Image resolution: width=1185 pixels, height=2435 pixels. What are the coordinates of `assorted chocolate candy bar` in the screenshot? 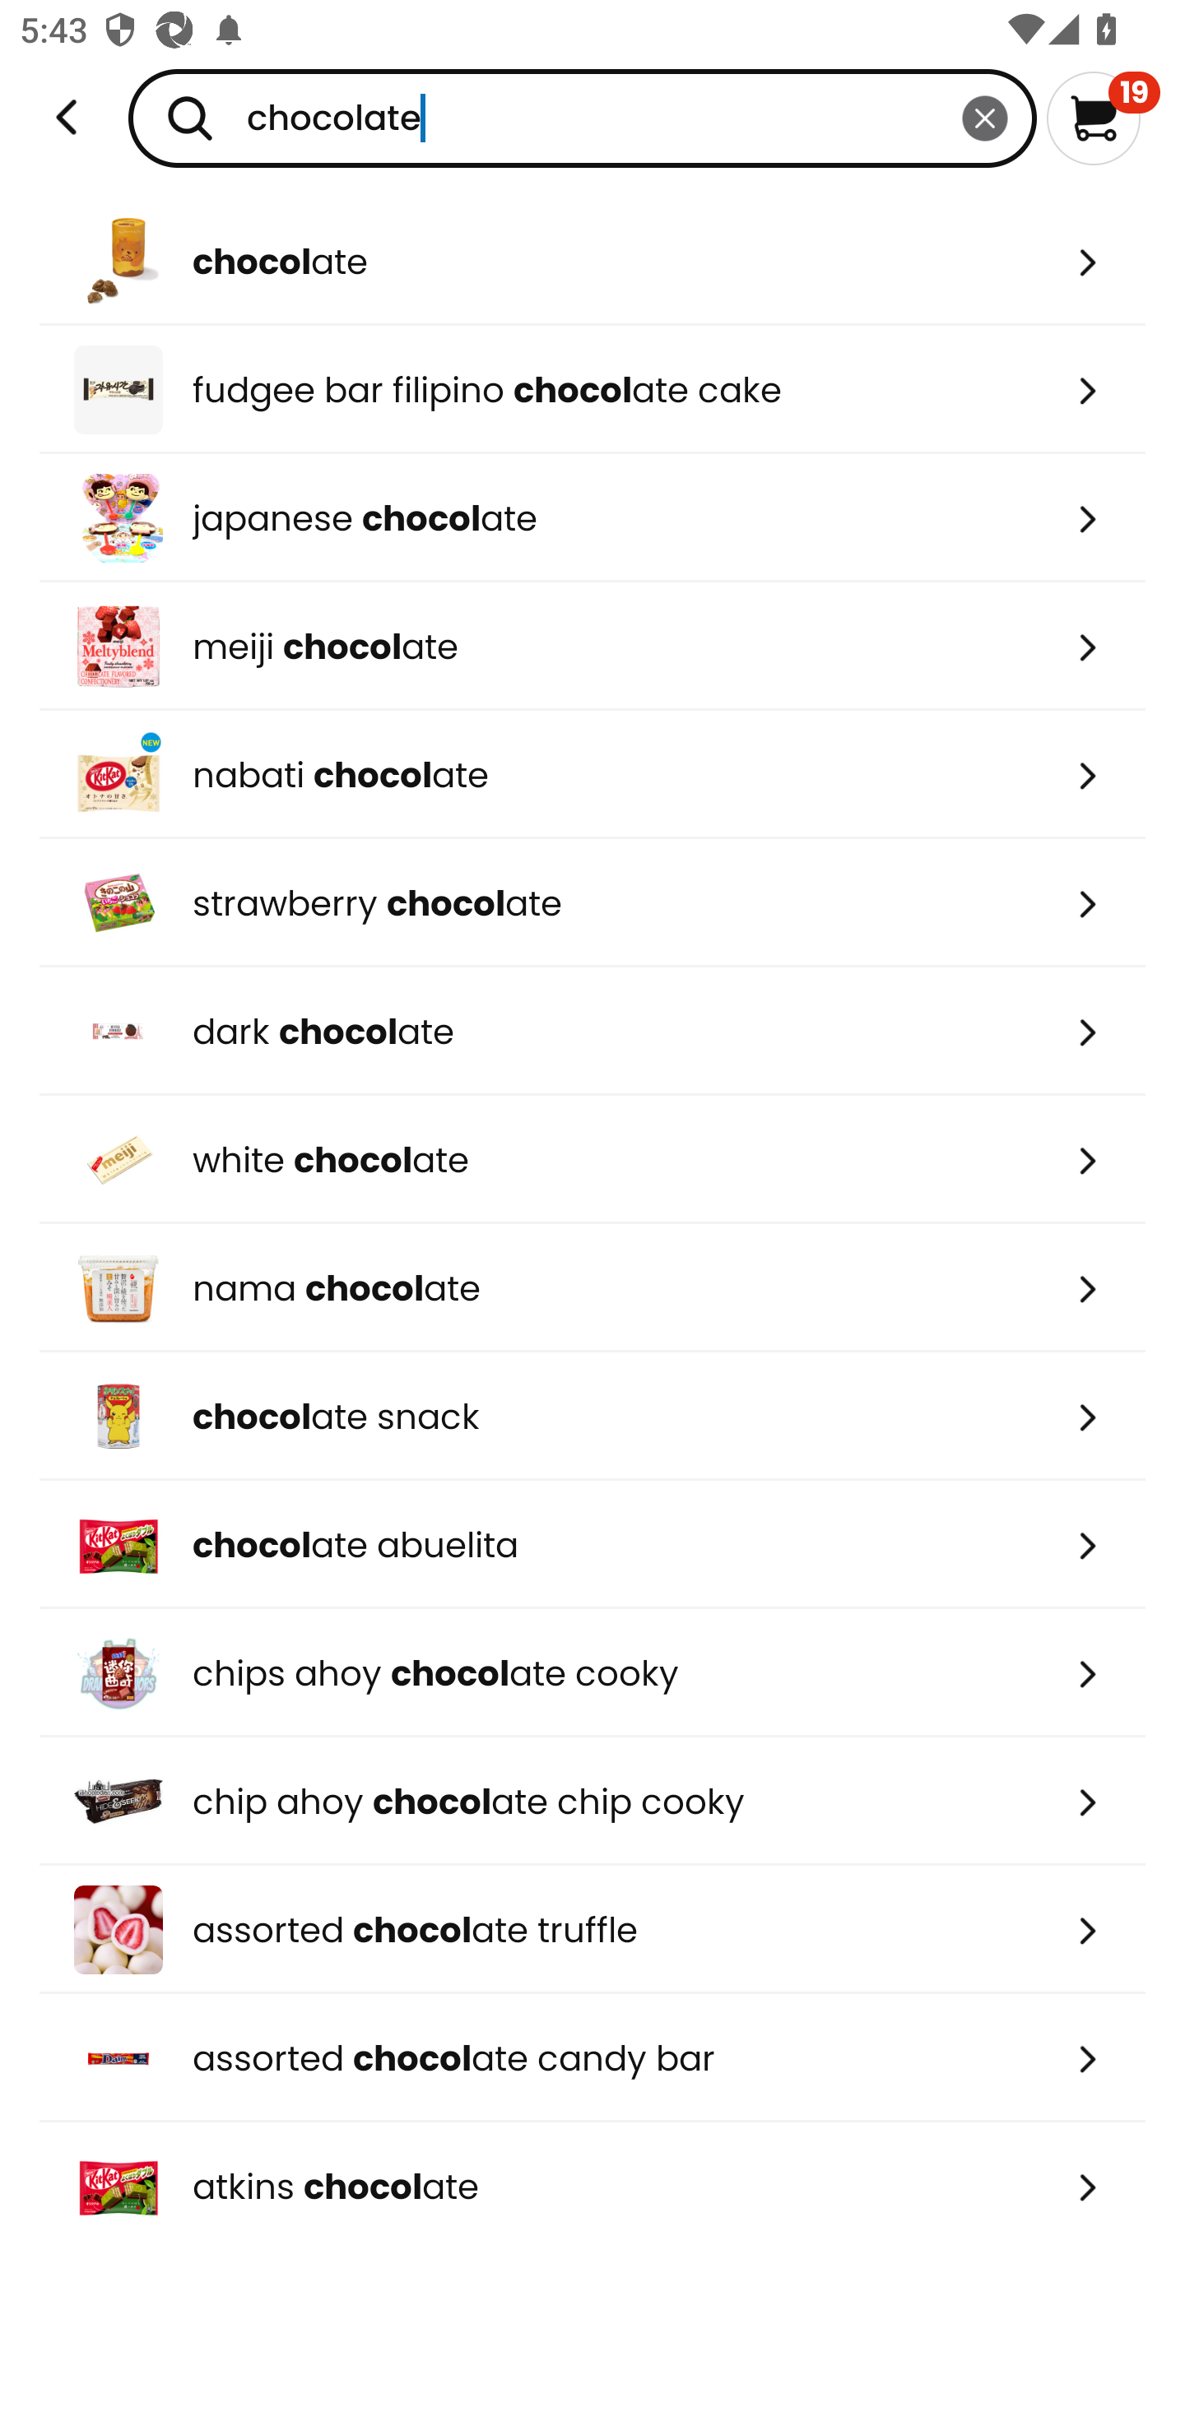 It's located at (592, 2058).